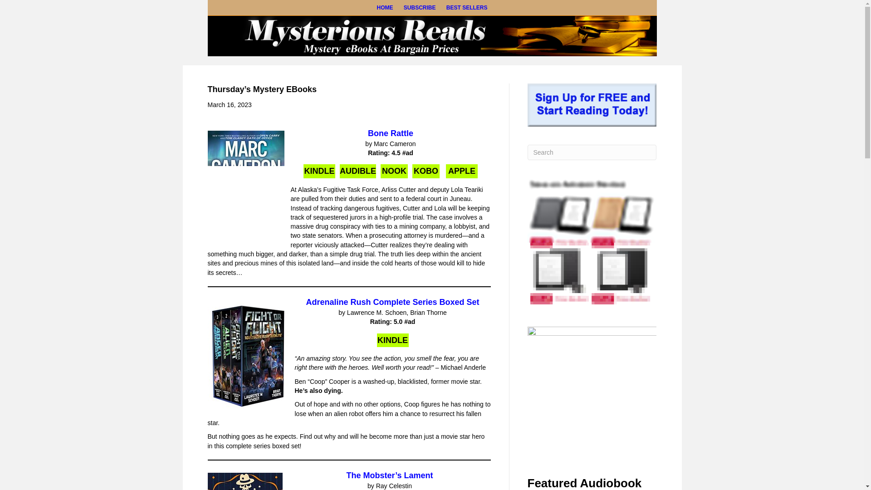 This screenshot has height=490, width=871. Describe the element at coordinates (319, 171) in the screenshot. I see `KINDLE` at that location.